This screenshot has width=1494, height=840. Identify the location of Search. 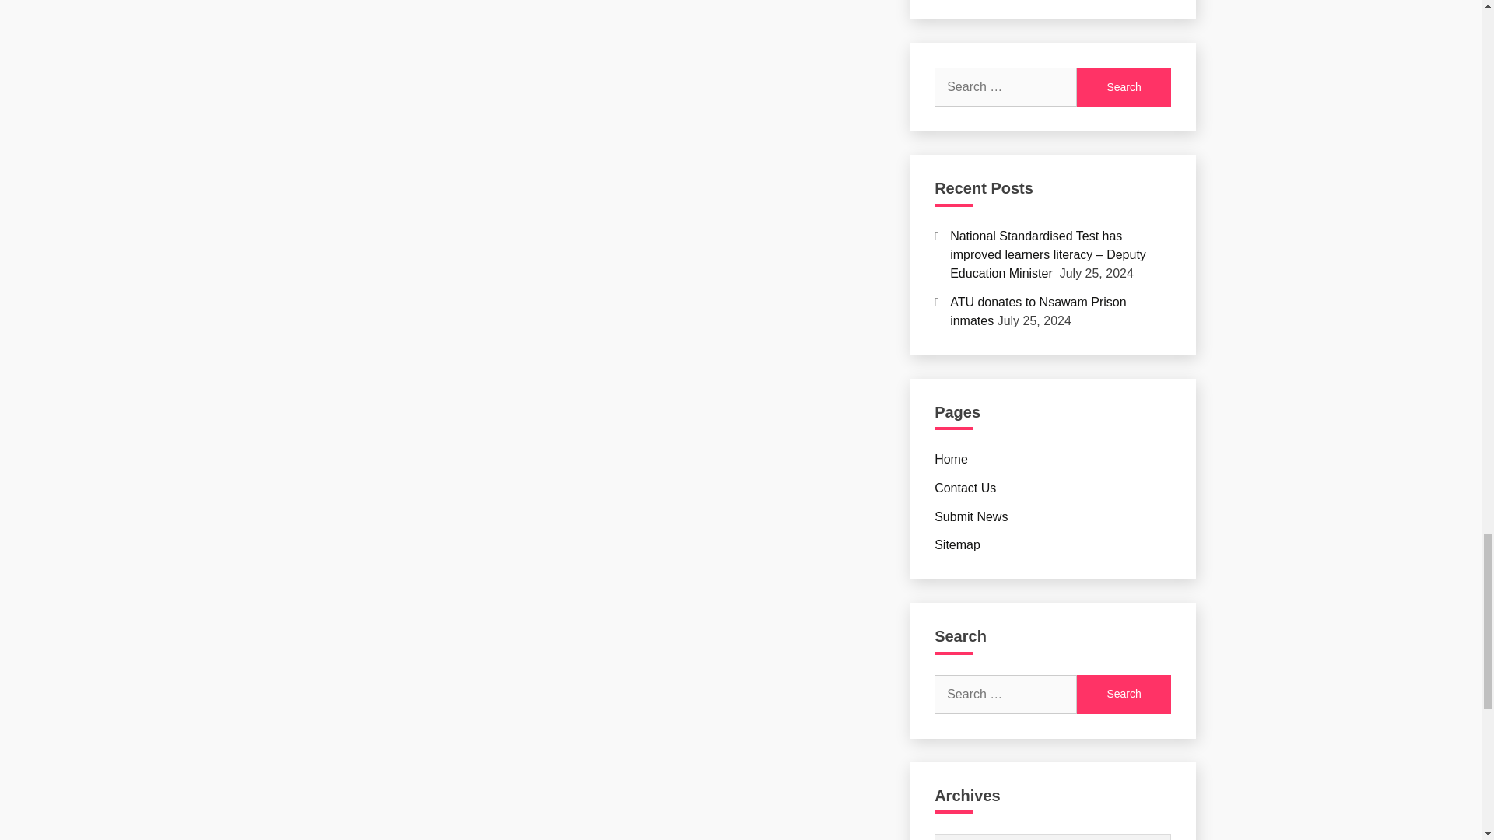
(1124, 695).